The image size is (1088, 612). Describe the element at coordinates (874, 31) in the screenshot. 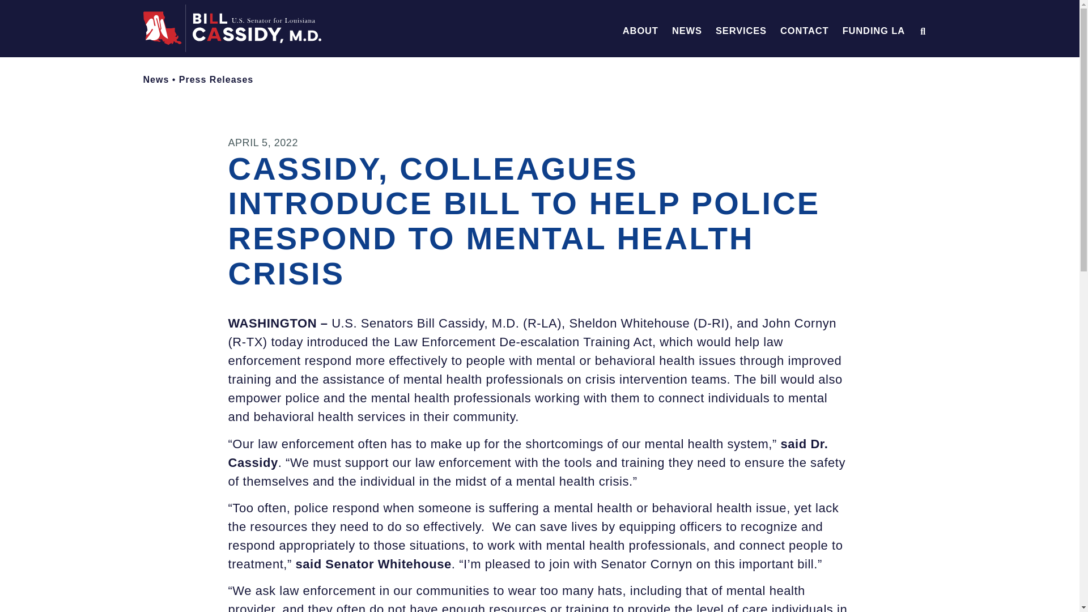

I see `FUNDING LA` at that location.